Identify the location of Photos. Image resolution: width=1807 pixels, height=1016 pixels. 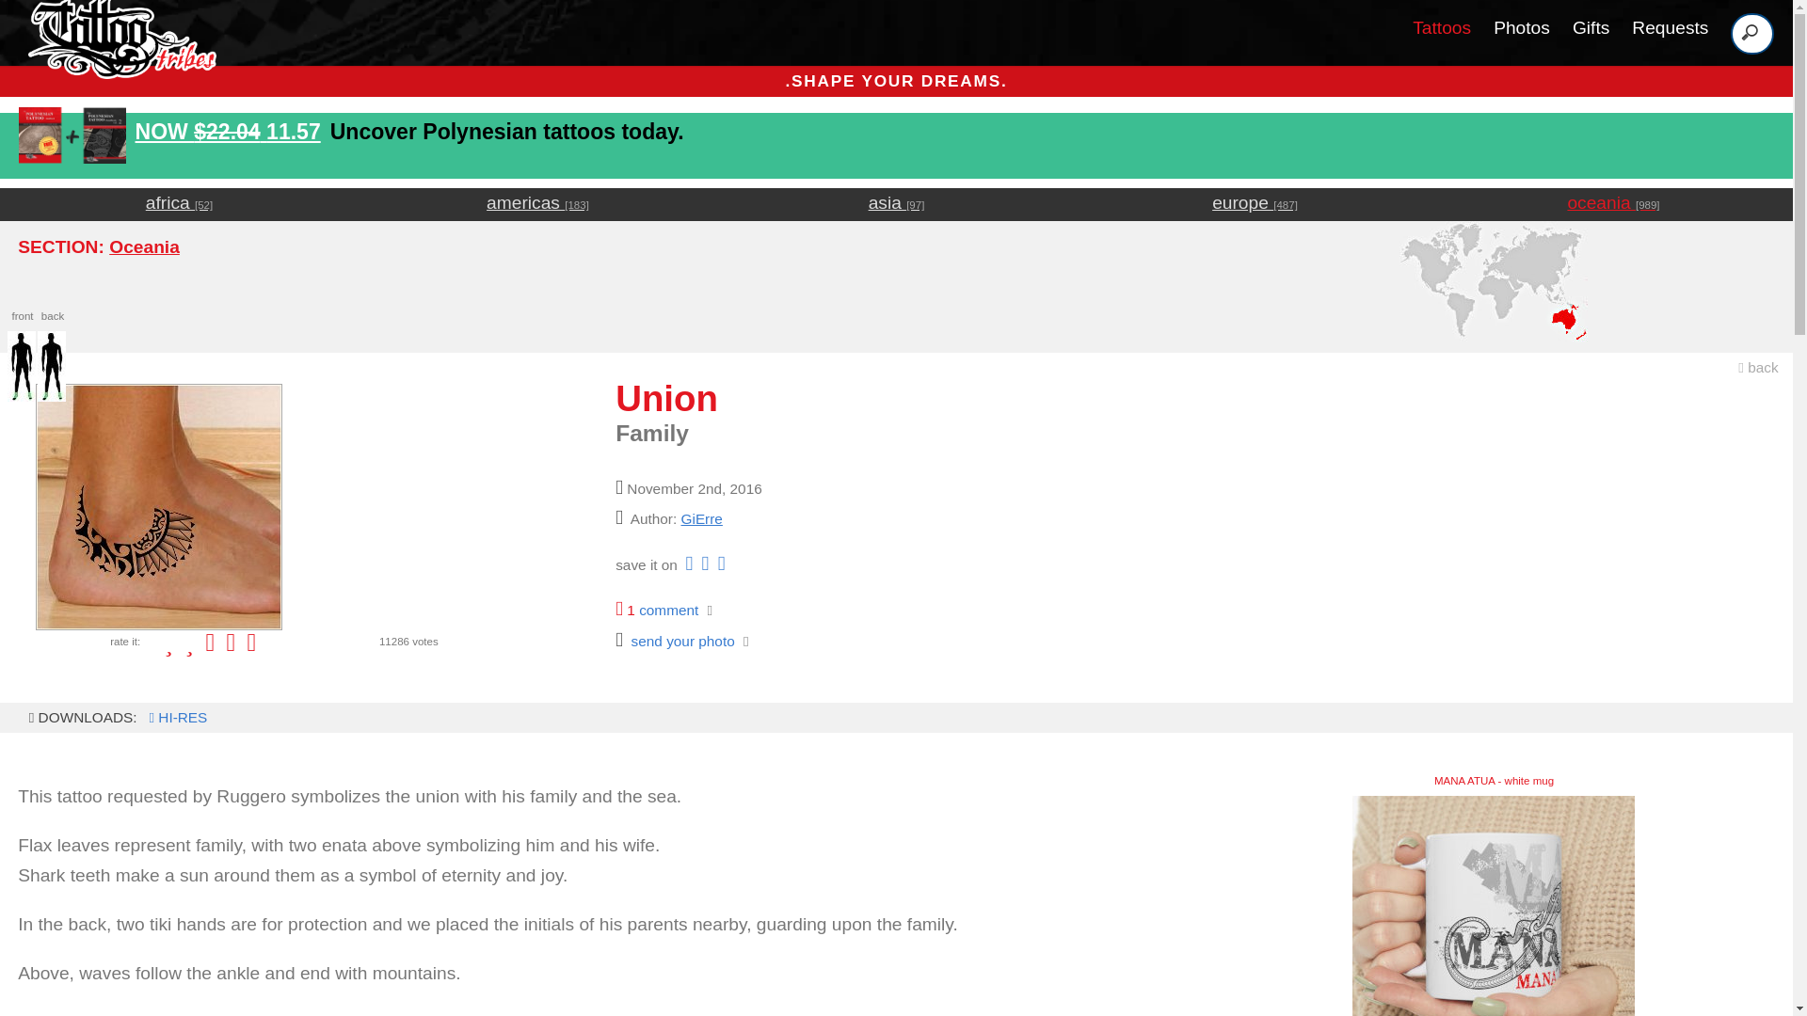
(1522, 27).